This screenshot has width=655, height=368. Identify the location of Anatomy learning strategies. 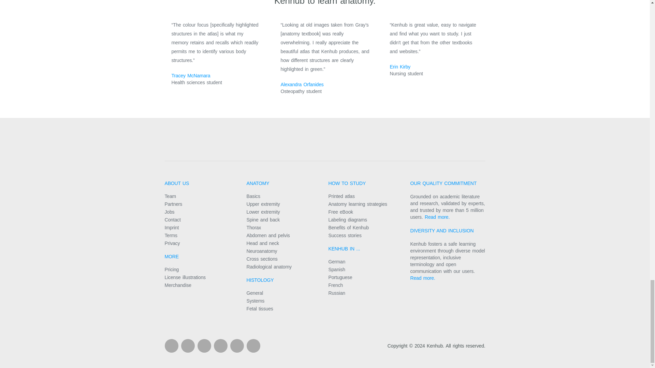
(358, 204).